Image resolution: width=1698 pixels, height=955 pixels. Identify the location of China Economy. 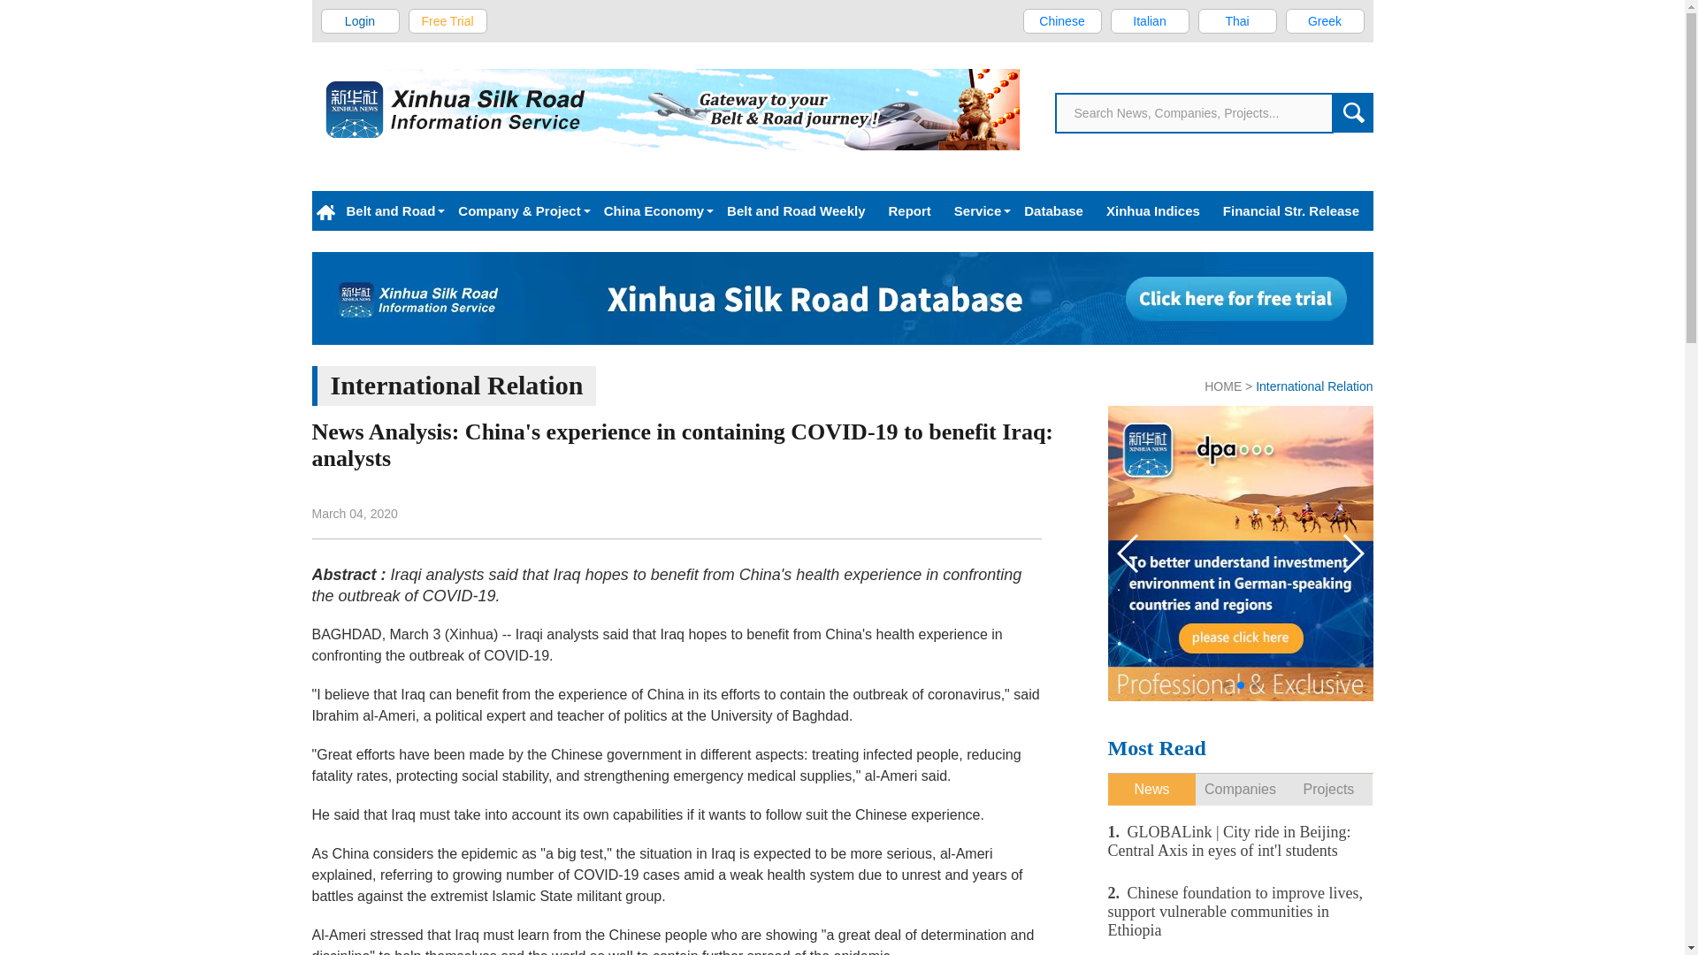
(654, 210).